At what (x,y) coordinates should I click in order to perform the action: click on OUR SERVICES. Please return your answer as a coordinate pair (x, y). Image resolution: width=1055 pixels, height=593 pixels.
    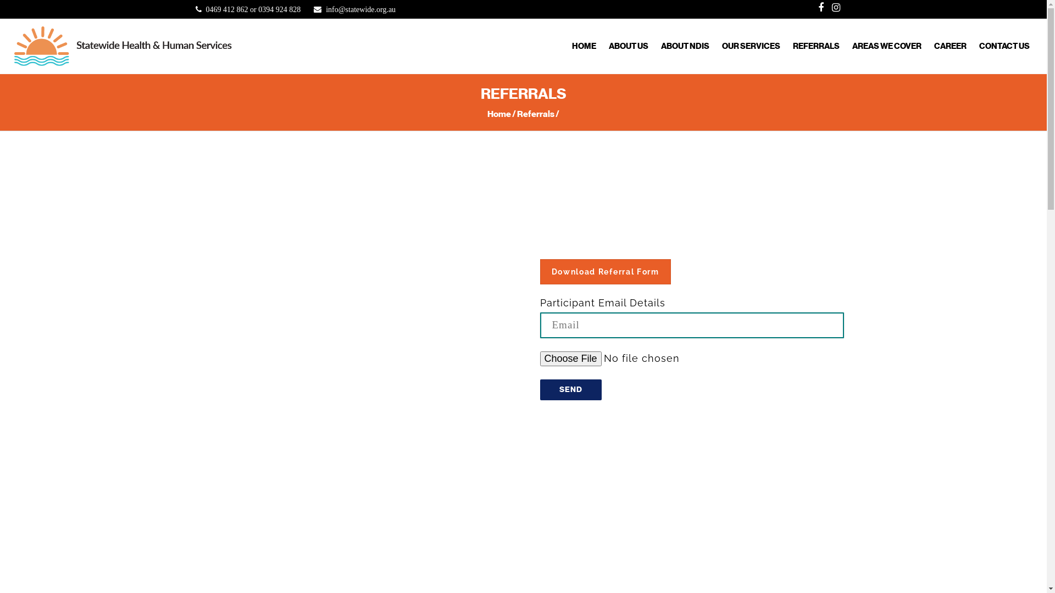
    Looking at the image, I should click on (751, 44).